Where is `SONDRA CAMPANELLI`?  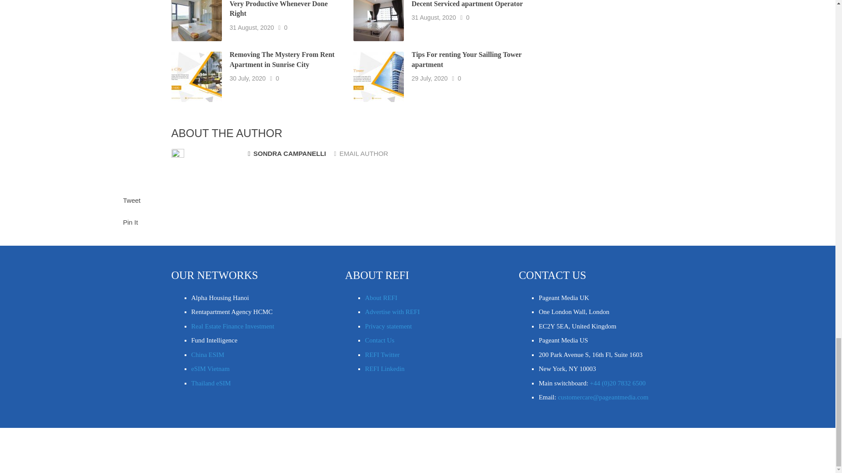
SONDRA CAMPANELLI is located at coordinates (287, 154).